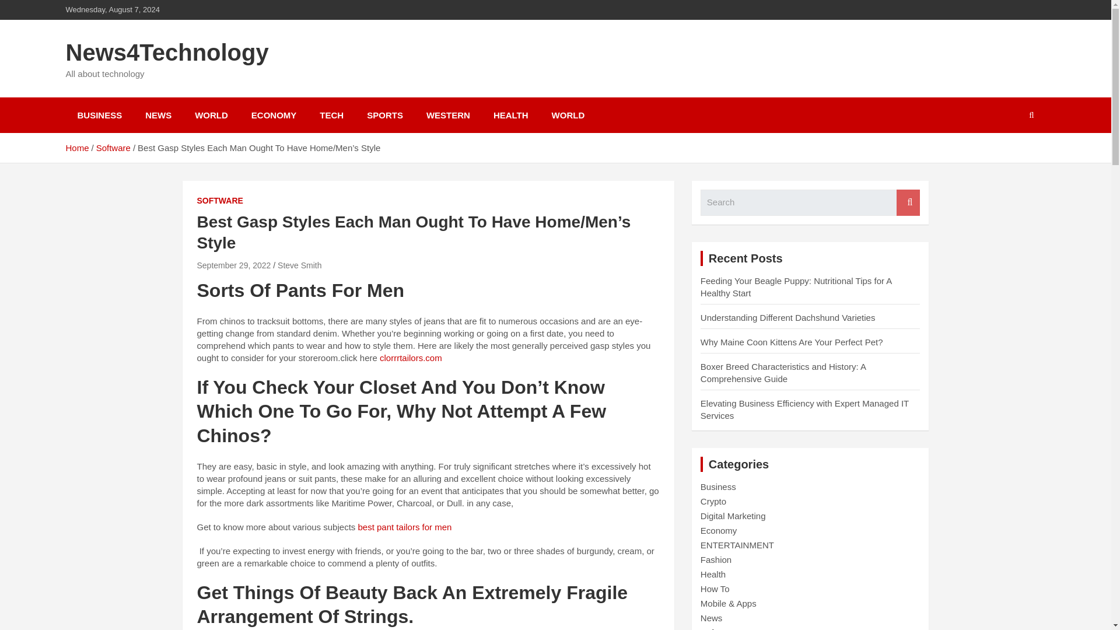 This screenshot has height=630, width=1120. I want to click on TECH, so click(331, 115).